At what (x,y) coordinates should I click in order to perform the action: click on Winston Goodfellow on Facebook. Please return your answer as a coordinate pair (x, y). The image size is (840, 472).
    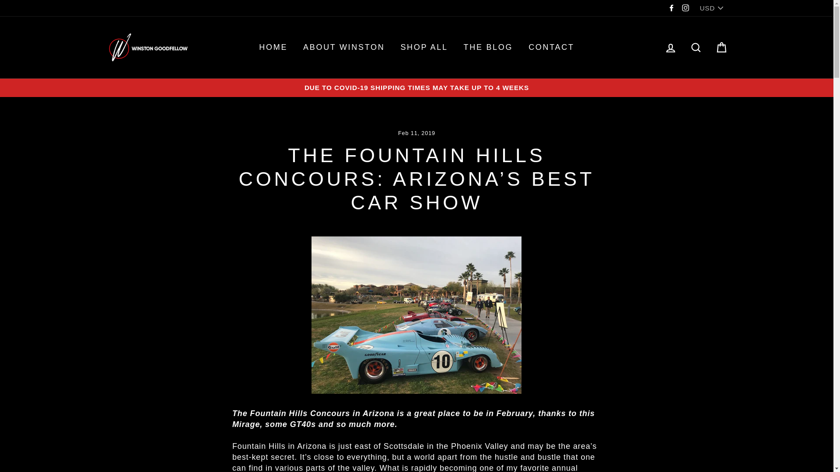
    Looking at the image, I should click on (671, 8).